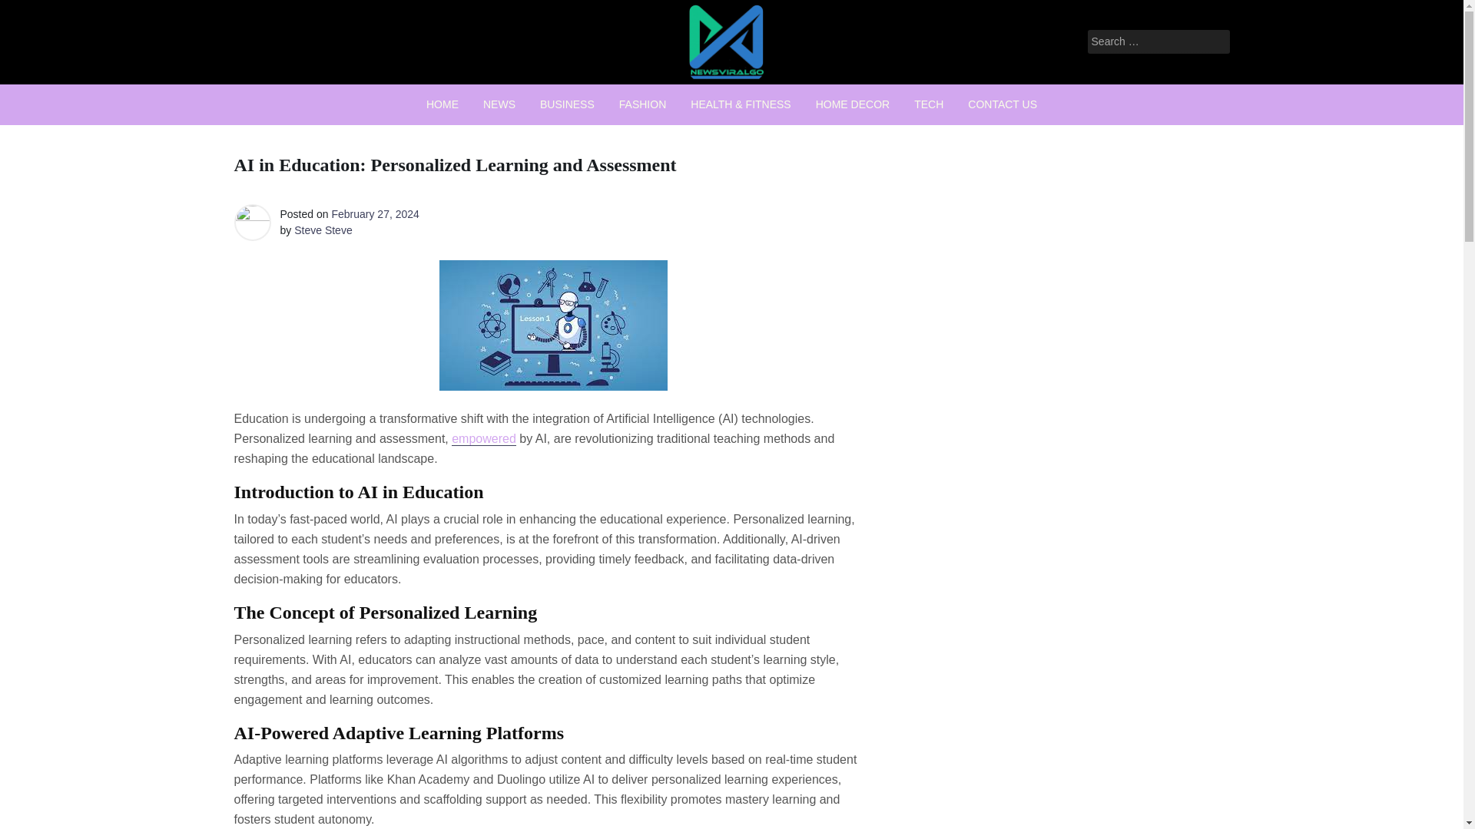  Describe the element at coordinates (442, 104) in the screenshot. I see `HOME` at that location.